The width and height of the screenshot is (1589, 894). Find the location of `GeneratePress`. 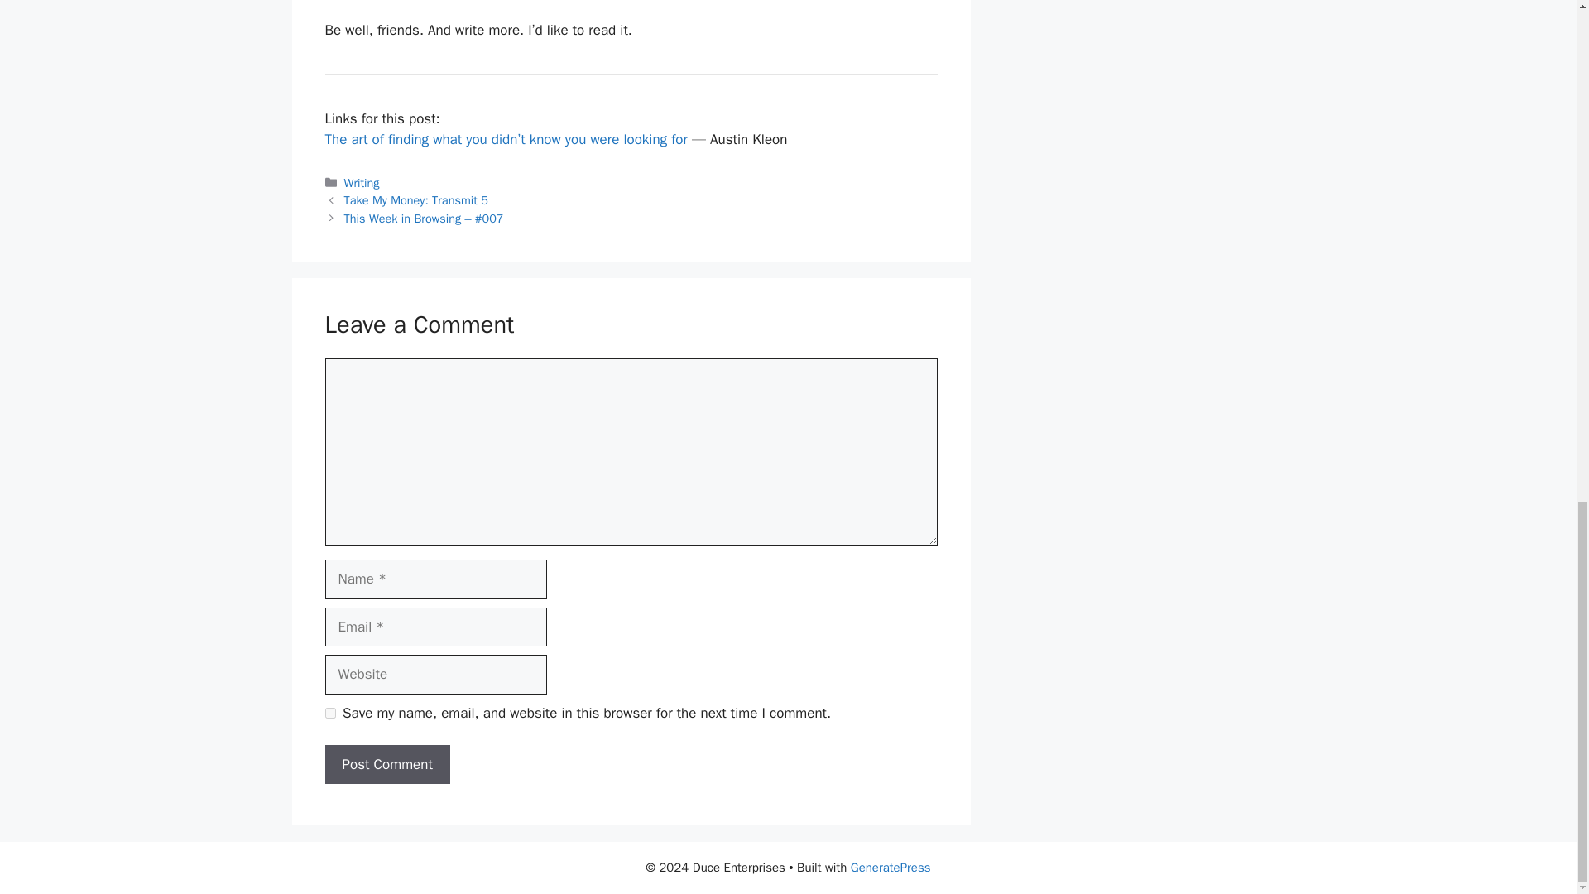

GeneratePress is located at coordinates (891, 868).